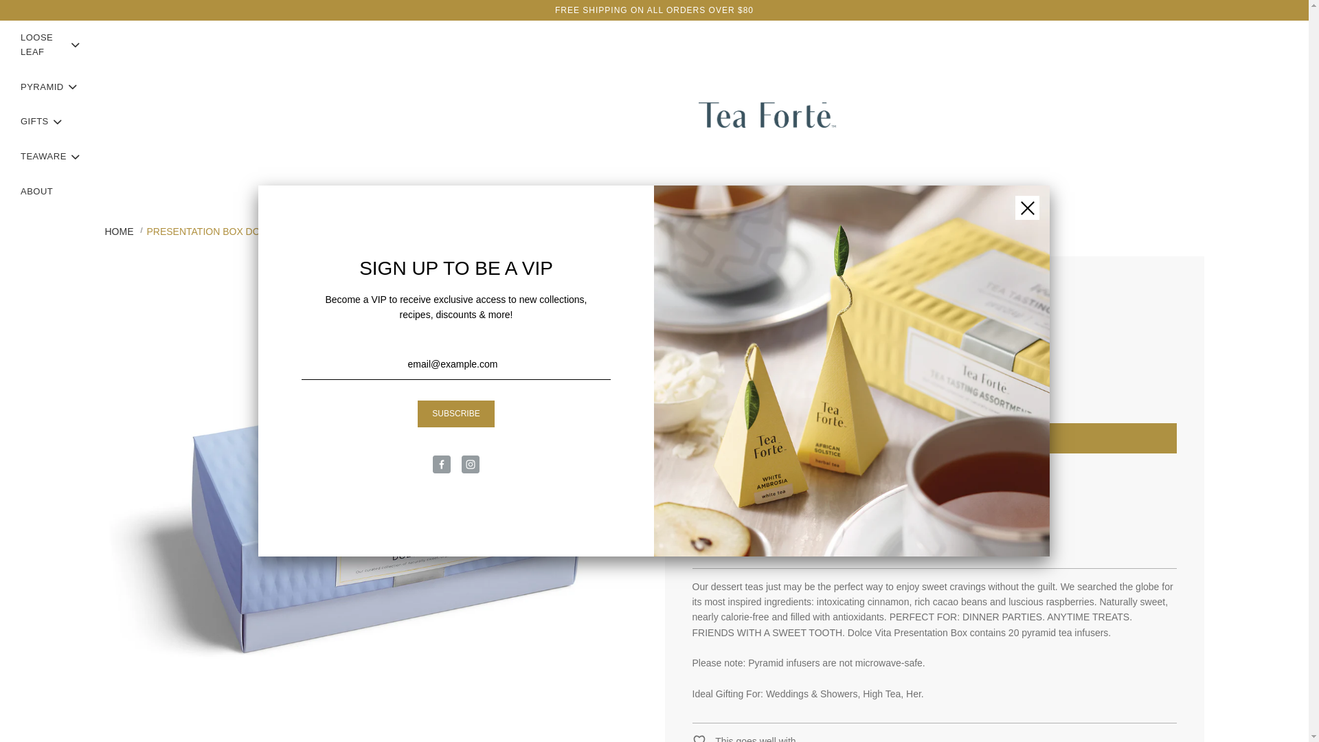 The height and width of the screenshot is (742, 1319). Describe the element at coordinates (721, 397) in the screenshot. I see `1` at that location.